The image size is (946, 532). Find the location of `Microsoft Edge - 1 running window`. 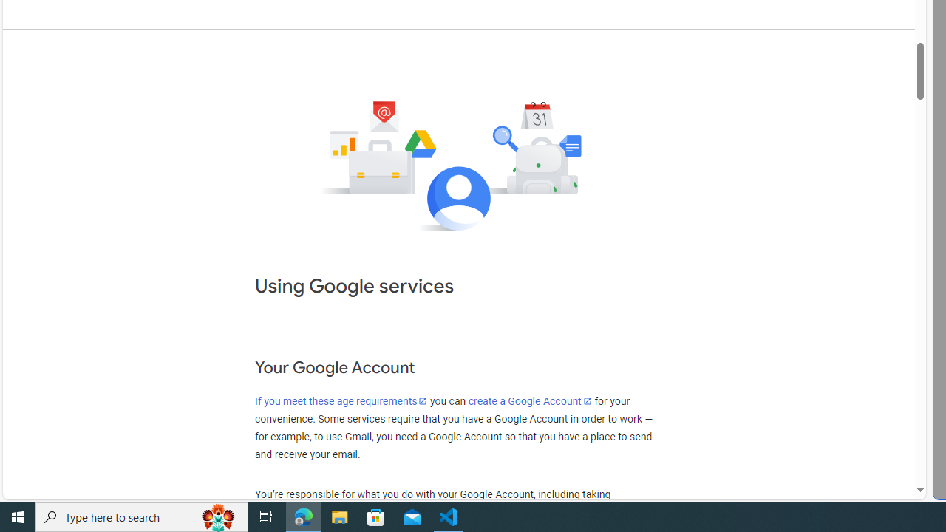

Microsoft Edge - 1 running window is located at coordinates (304, 517).